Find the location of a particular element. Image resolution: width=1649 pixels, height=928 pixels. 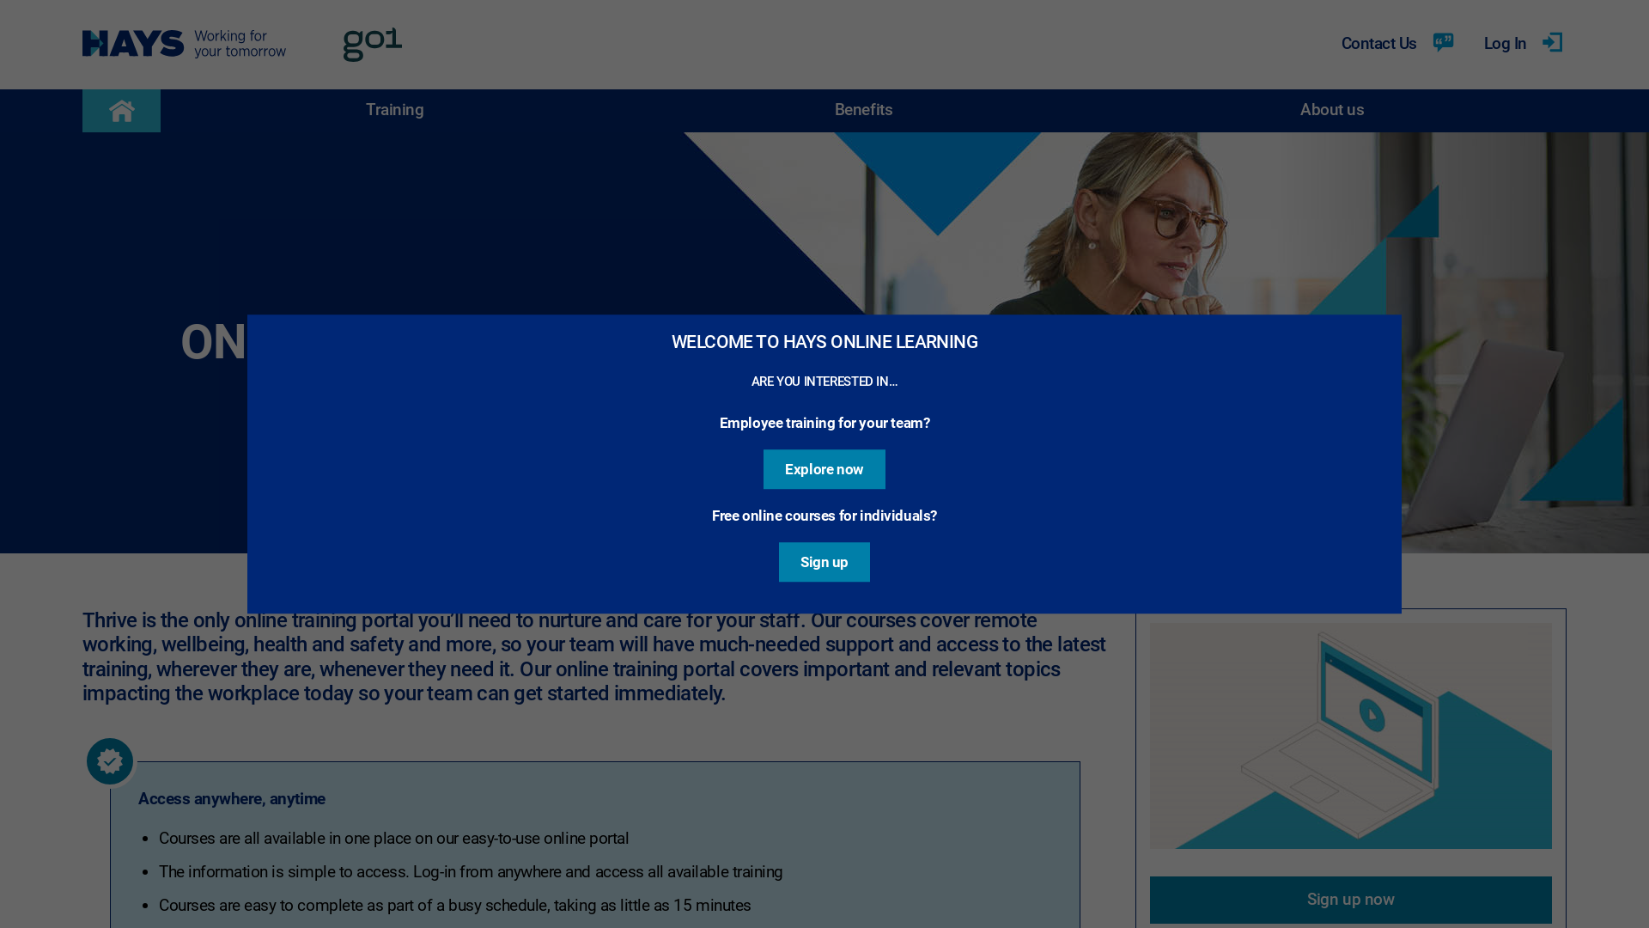

About us is located at coordinates (1332, 111).